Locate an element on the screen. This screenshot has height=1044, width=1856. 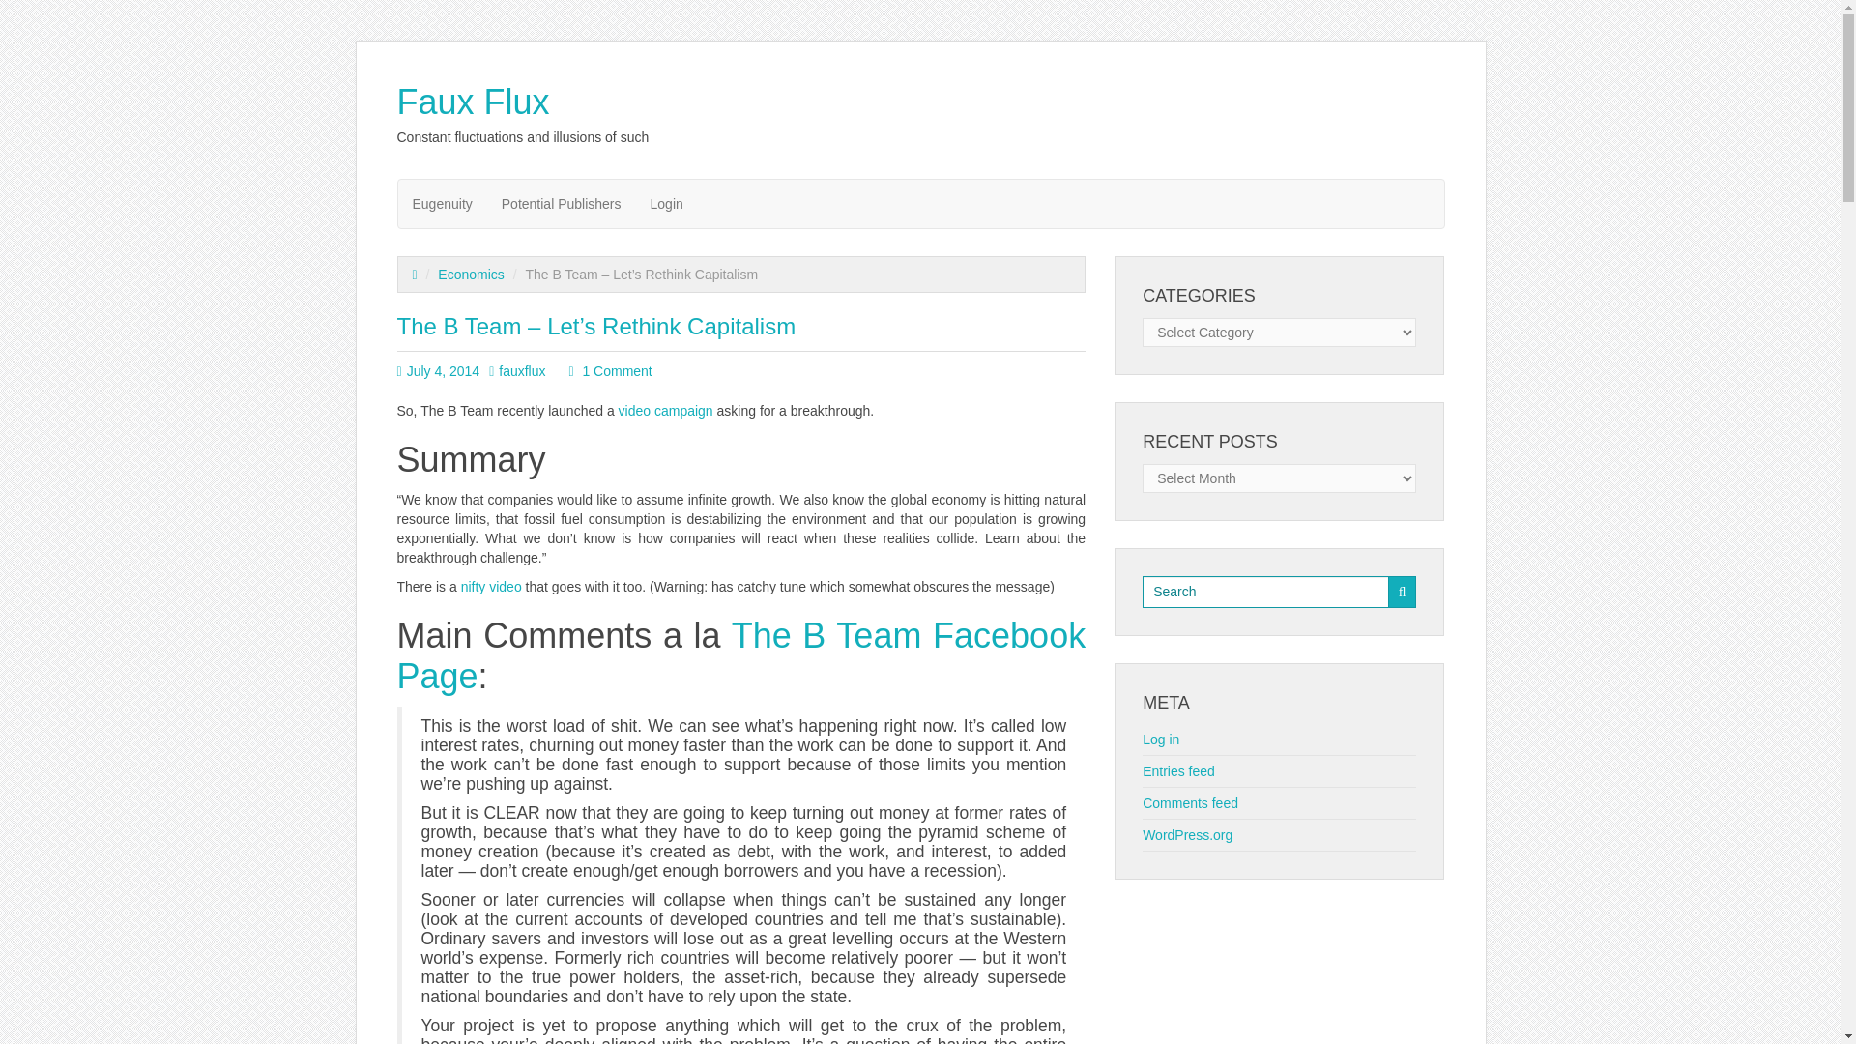
Eugenuity is located at coordinates (443, 203).